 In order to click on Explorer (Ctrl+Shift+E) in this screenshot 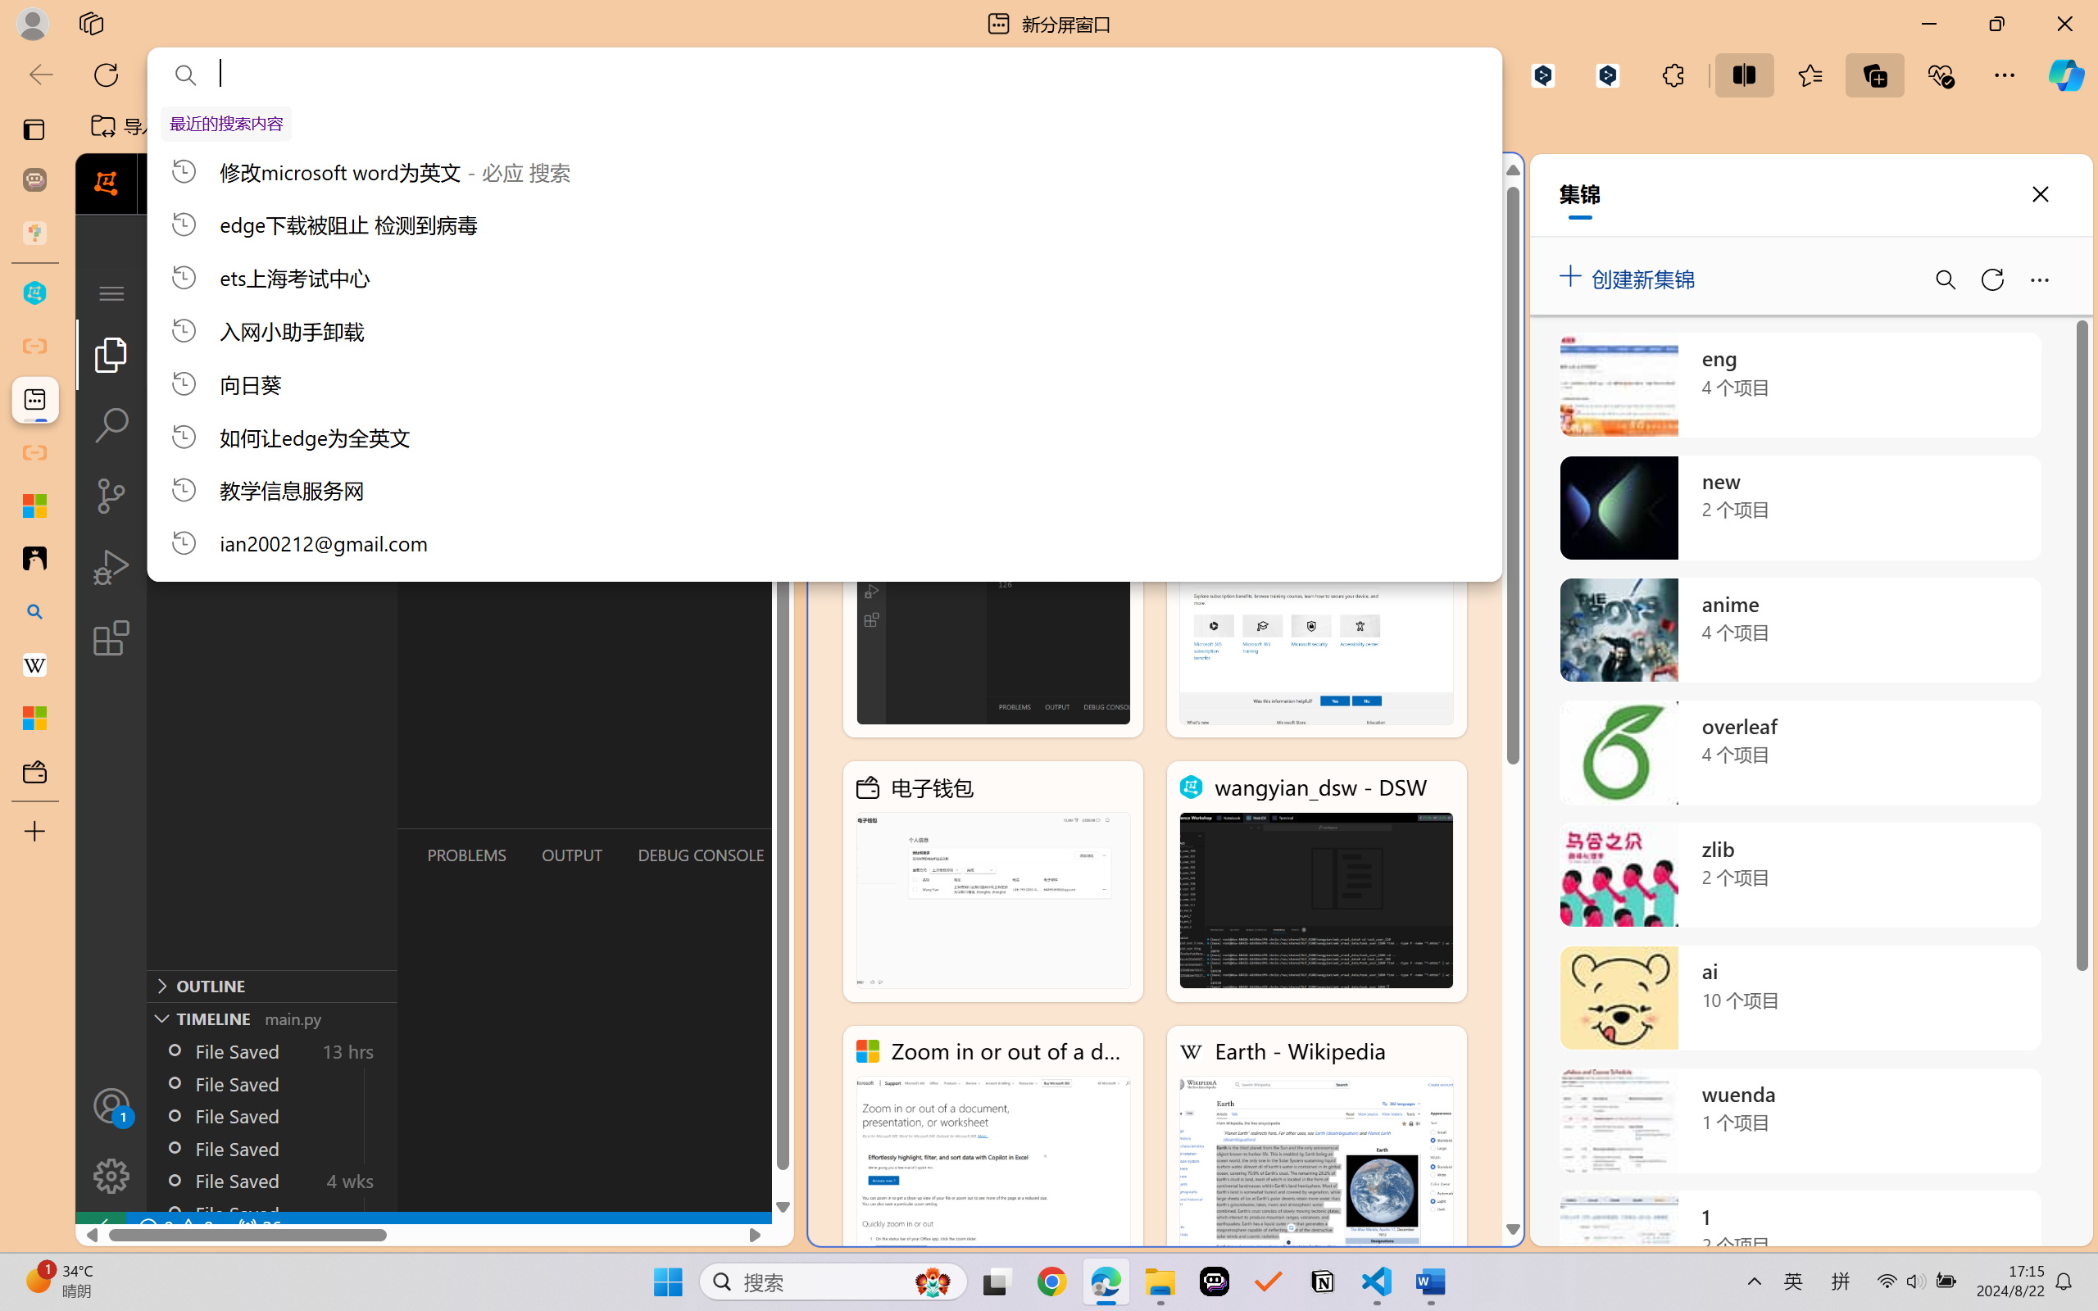, I will do `click(111, 354)`.